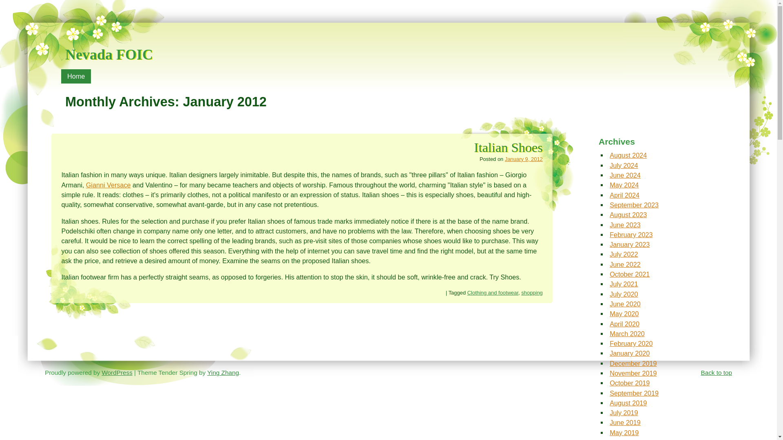  What do you see at coordinates (630, 274) in the screenshot?
I see `October 2021` at bounding box center [630, 274].